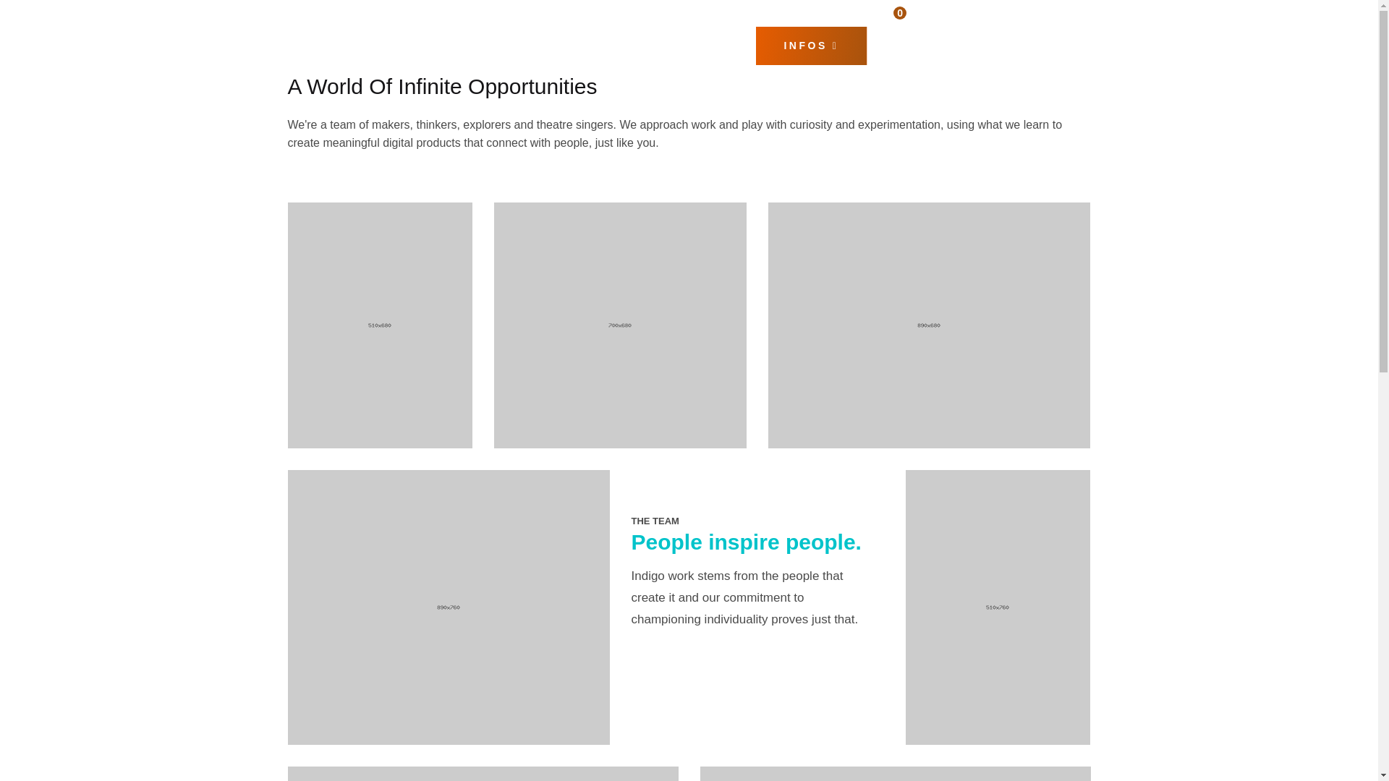 The image size is (1389, 781). What do you see at coordinates (943, 13) in the screenshot?
I see `Login` at bounding box center [943, 13].